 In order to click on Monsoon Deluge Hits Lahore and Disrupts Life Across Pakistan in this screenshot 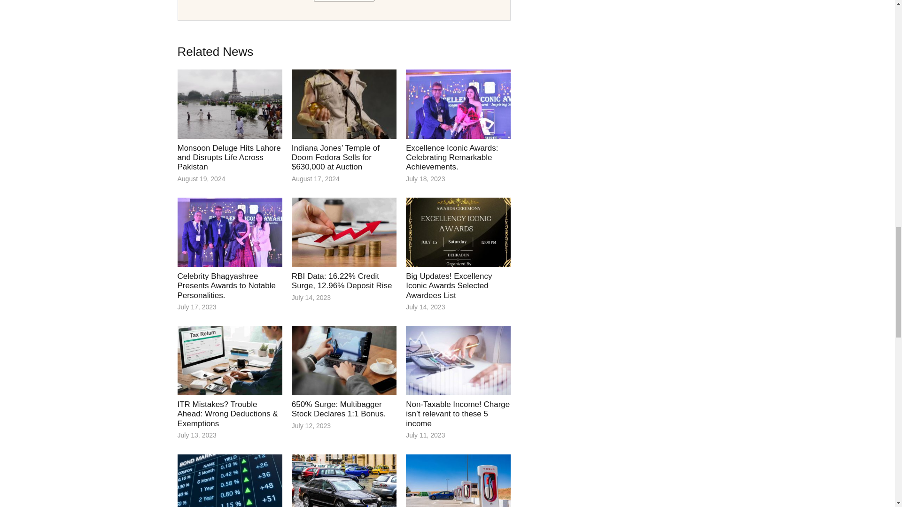, I will do `click(229, 158)`.